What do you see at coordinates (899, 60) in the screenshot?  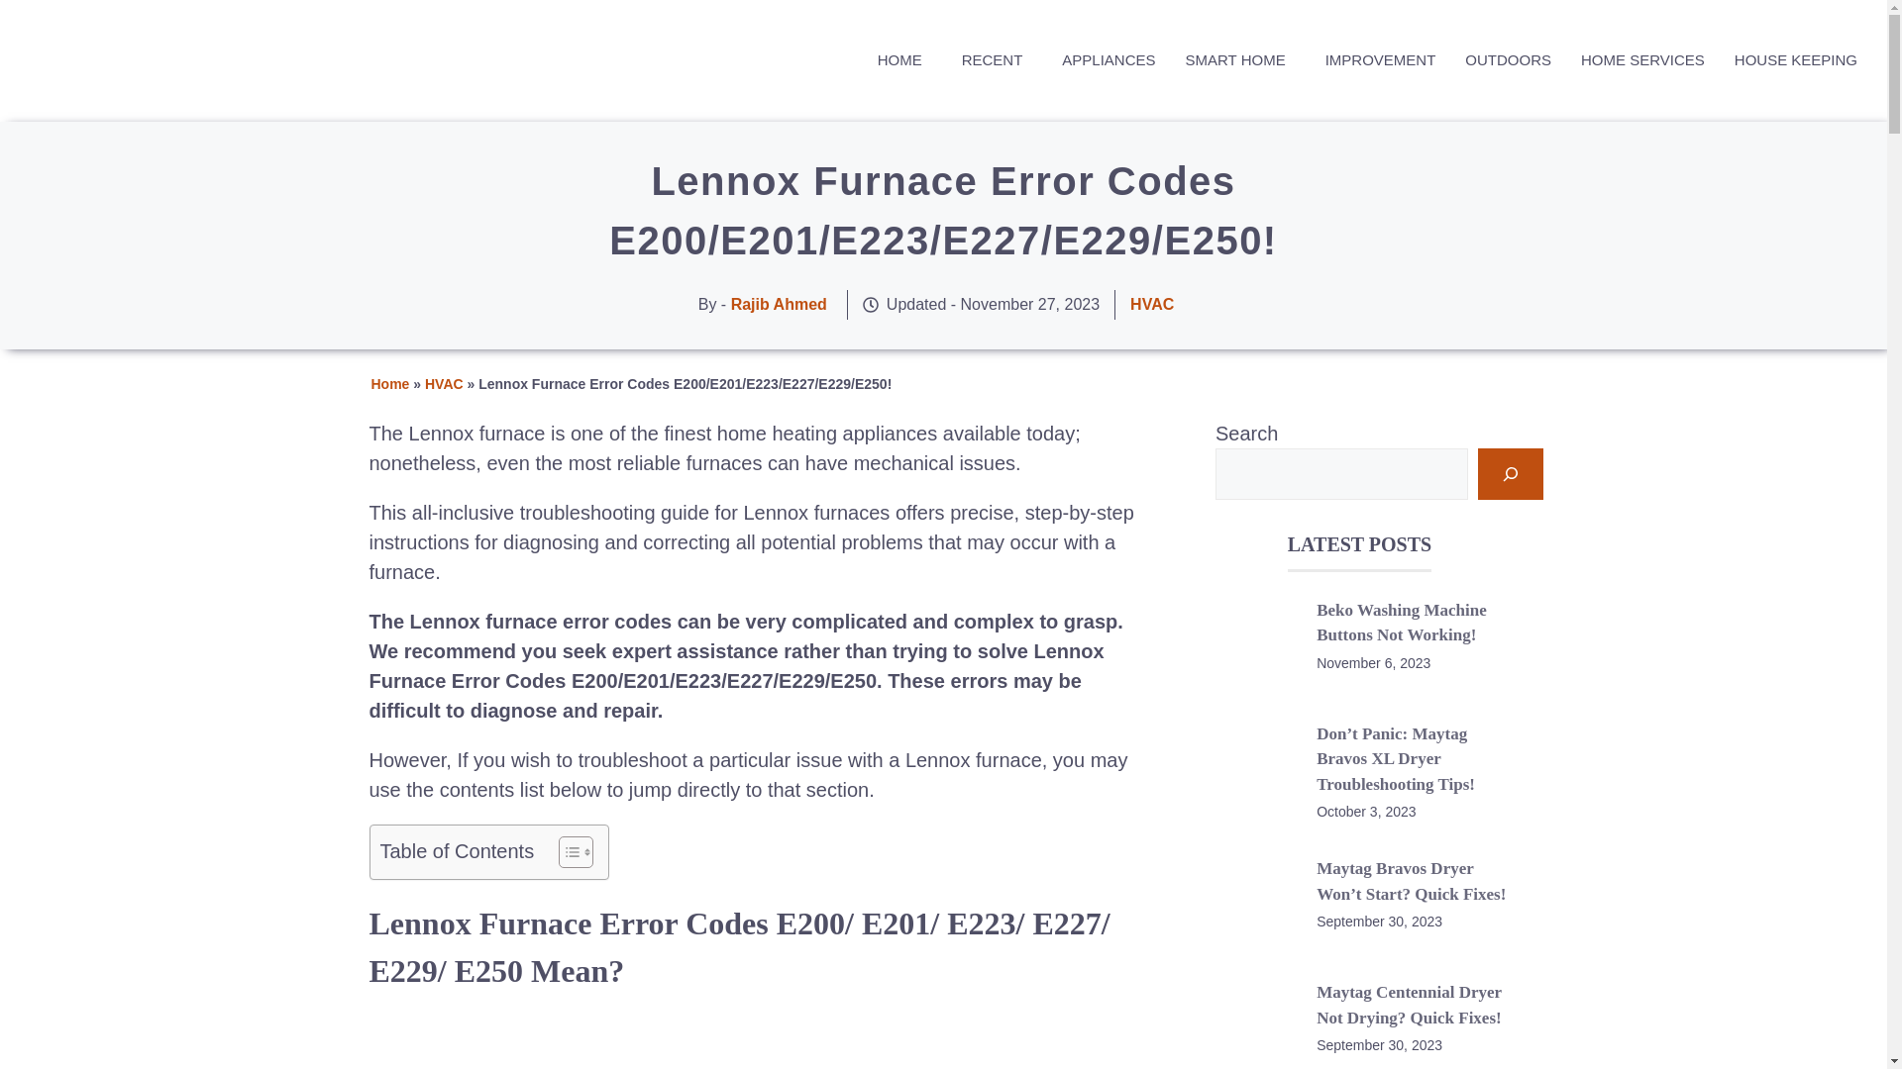 I see `HOME` at bounding box center [899, 60].